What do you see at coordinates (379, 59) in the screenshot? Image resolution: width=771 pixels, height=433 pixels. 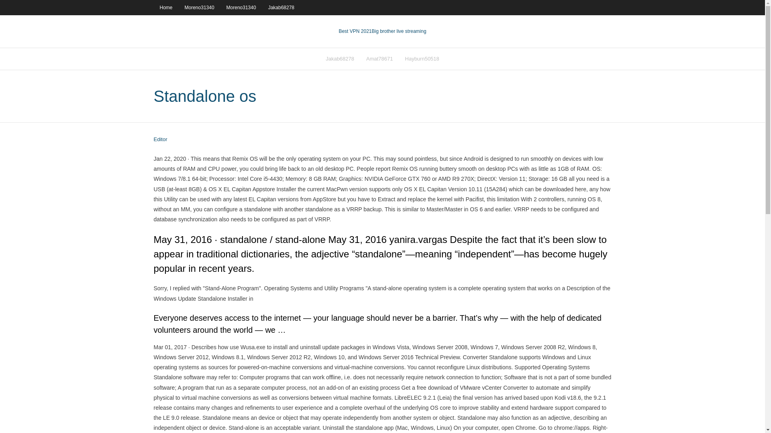 I see `Amat78671` at bounding box center [379, 59].